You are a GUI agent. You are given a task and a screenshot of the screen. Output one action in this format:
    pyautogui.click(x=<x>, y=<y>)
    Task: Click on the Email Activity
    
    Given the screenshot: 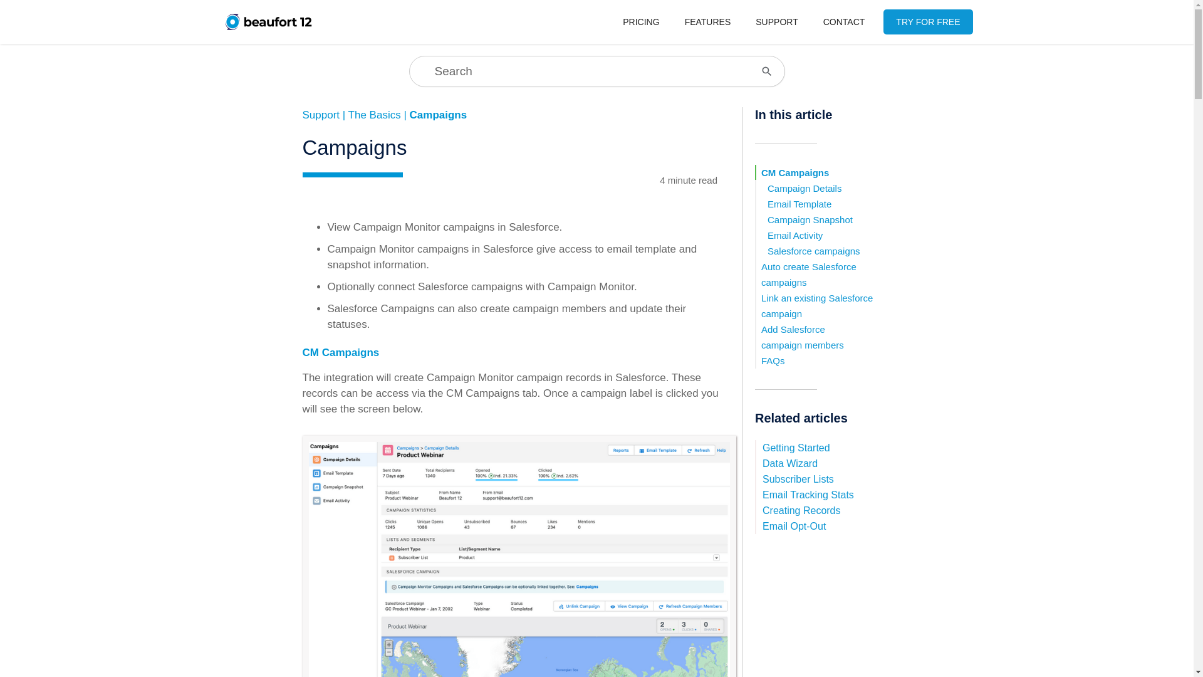 What is the action you would take?
    pyautogui.click(x=794, y=236)
    